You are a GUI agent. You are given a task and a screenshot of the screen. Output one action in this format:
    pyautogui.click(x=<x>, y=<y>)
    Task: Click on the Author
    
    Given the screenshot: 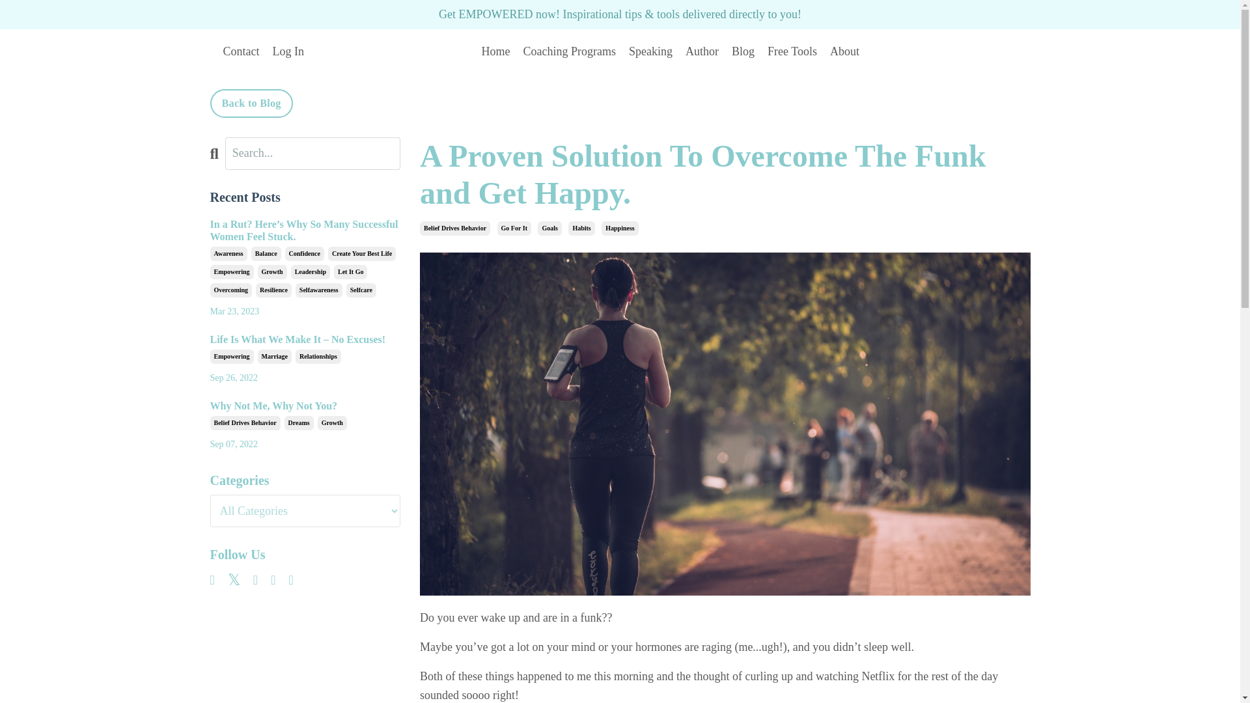 What is the action you would take?
    pyautogui.click(x=702, y=51)
    